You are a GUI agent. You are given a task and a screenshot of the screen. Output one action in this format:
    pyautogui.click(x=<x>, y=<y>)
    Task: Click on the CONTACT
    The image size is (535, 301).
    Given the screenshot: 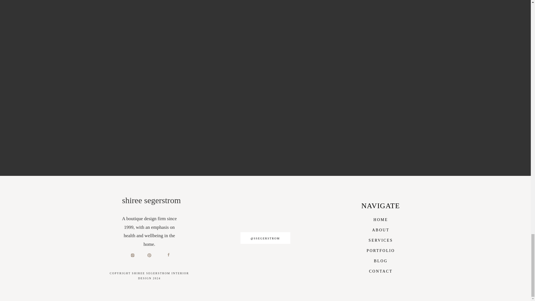 What is the action you would take?
    pyautogui.click(x=381, y=271)
    